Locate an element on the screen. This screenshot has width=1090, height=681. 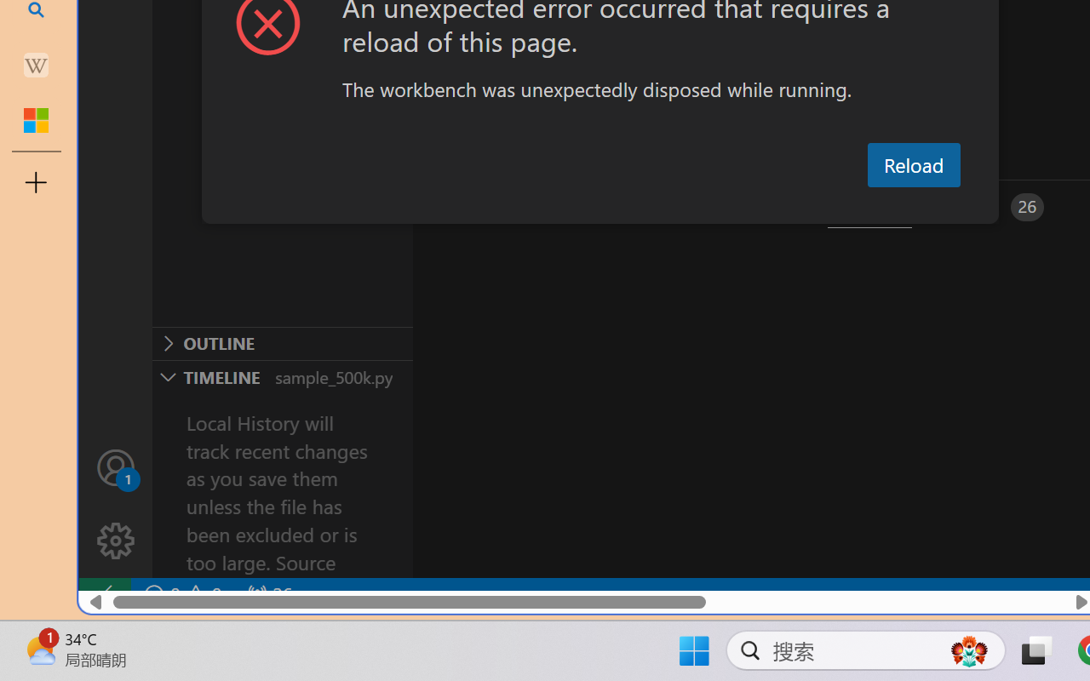
Reload is located at coordinates (913, 165).